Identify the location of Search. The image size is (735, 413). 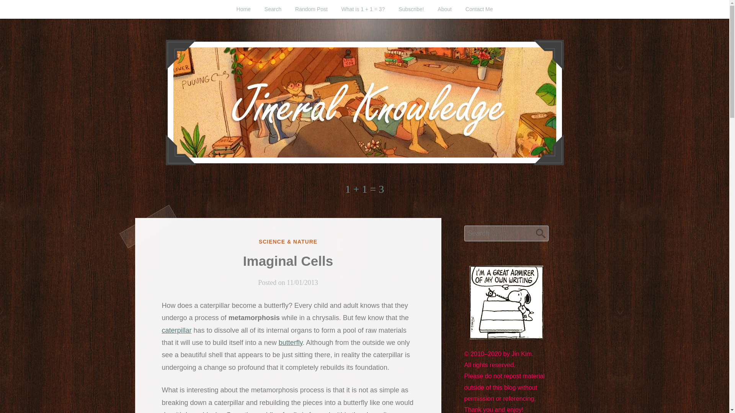
(273, 9).